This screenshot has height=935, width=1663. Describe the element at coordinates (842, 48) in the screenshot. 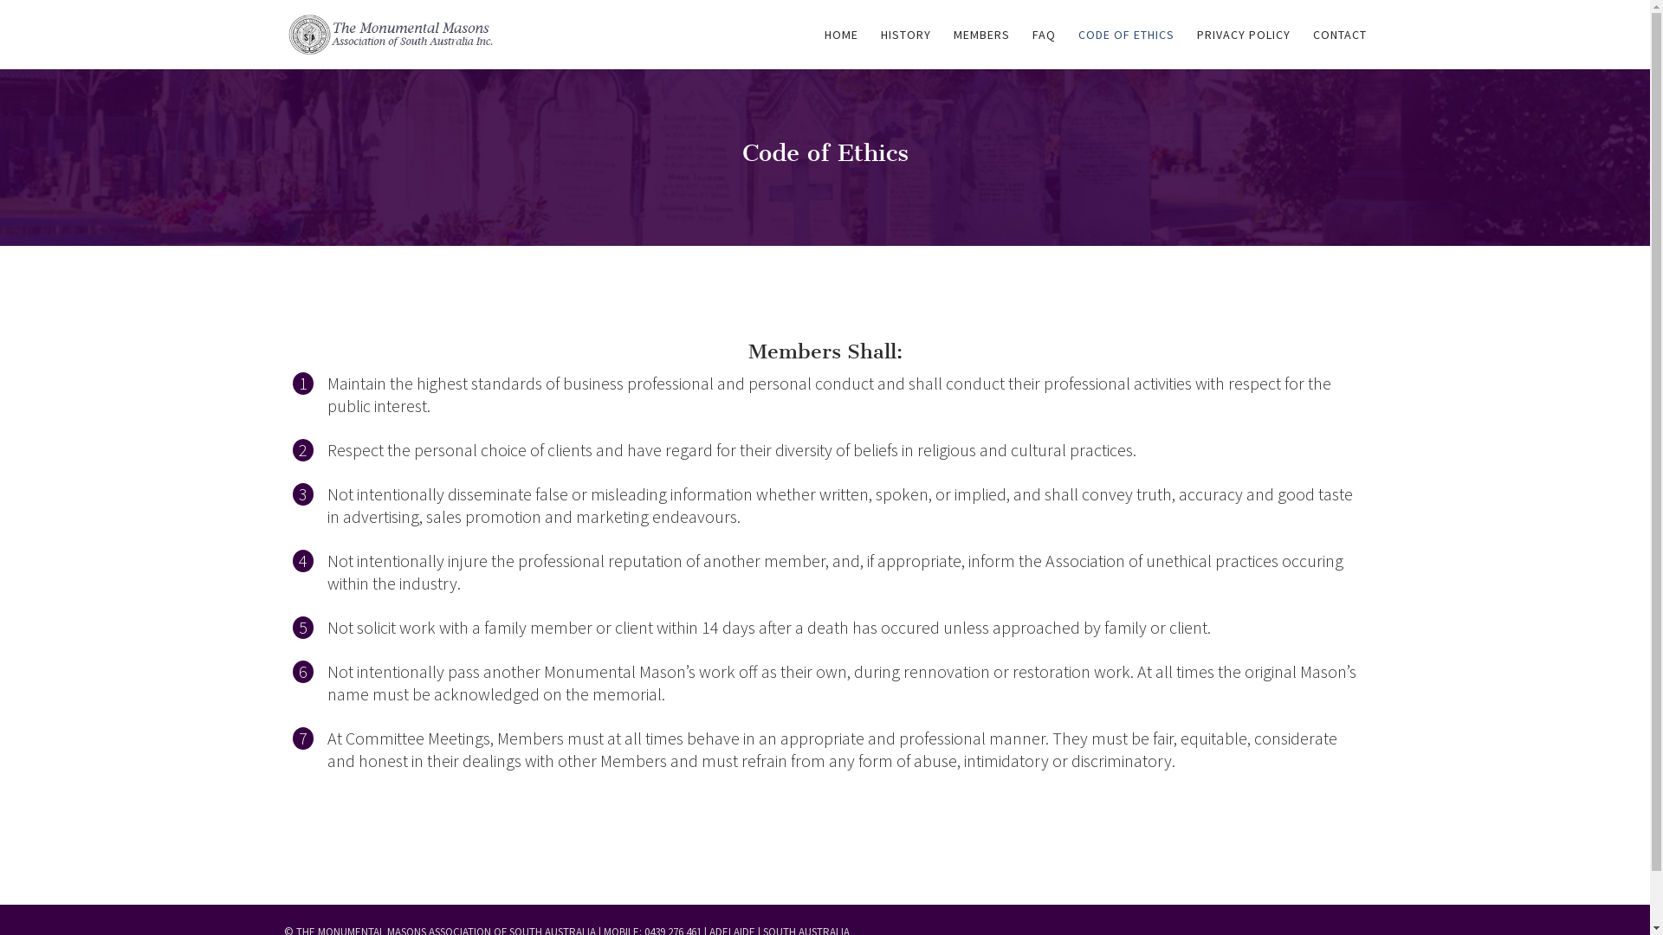

I see `HOME` at that location.